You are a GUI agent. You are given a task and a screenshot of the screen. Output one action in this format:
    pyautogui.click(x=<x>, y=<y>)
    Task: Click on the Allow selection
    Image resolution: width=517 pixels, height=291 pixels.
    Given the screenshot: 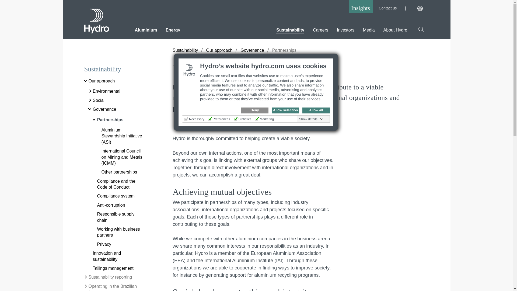 What is the action you would take?
    pyautogui.click(x=285, y=110)
    